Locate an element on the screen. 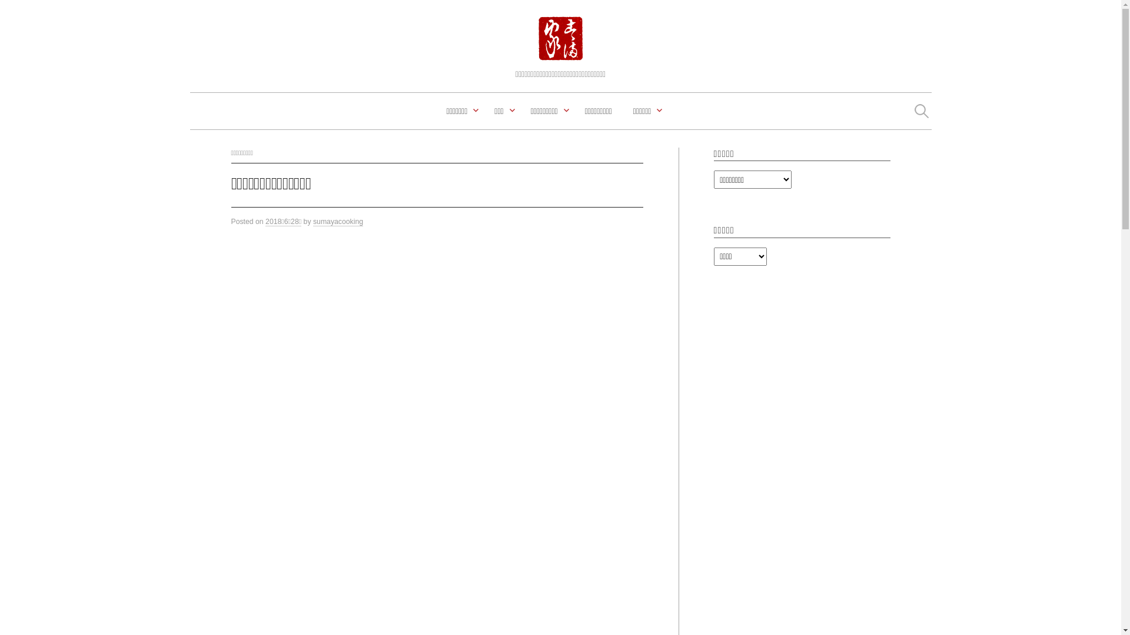  sumayacooking is located at coordinates (338, 222).